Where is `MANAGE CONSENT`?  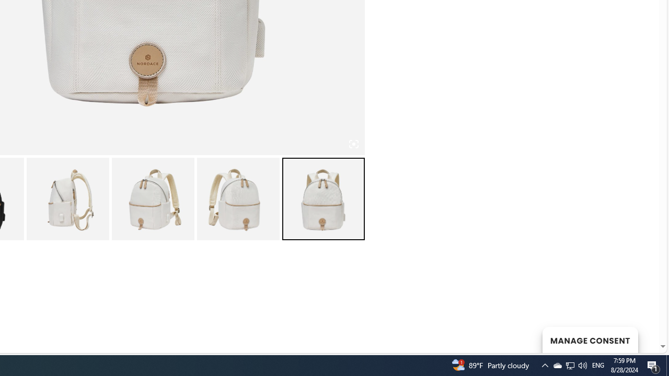 MANAGE CONSENT is located at coordinates (590, 339).